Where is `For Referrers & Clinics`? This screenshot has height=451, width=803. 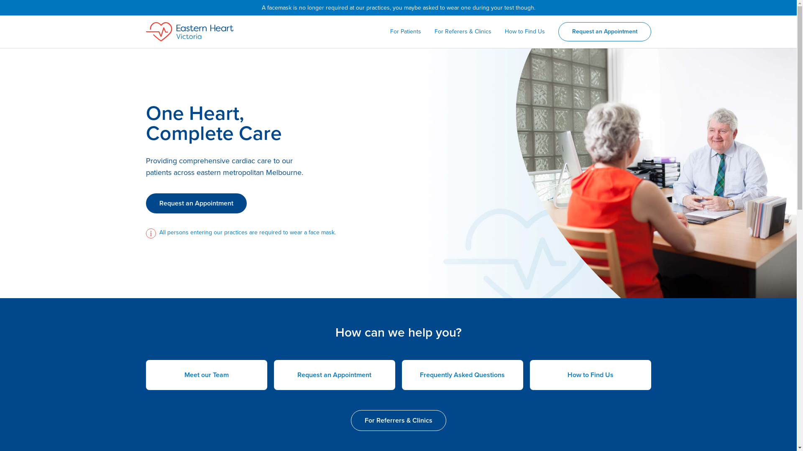 For Referrers & Clinics is located at coordinates (398, 421).